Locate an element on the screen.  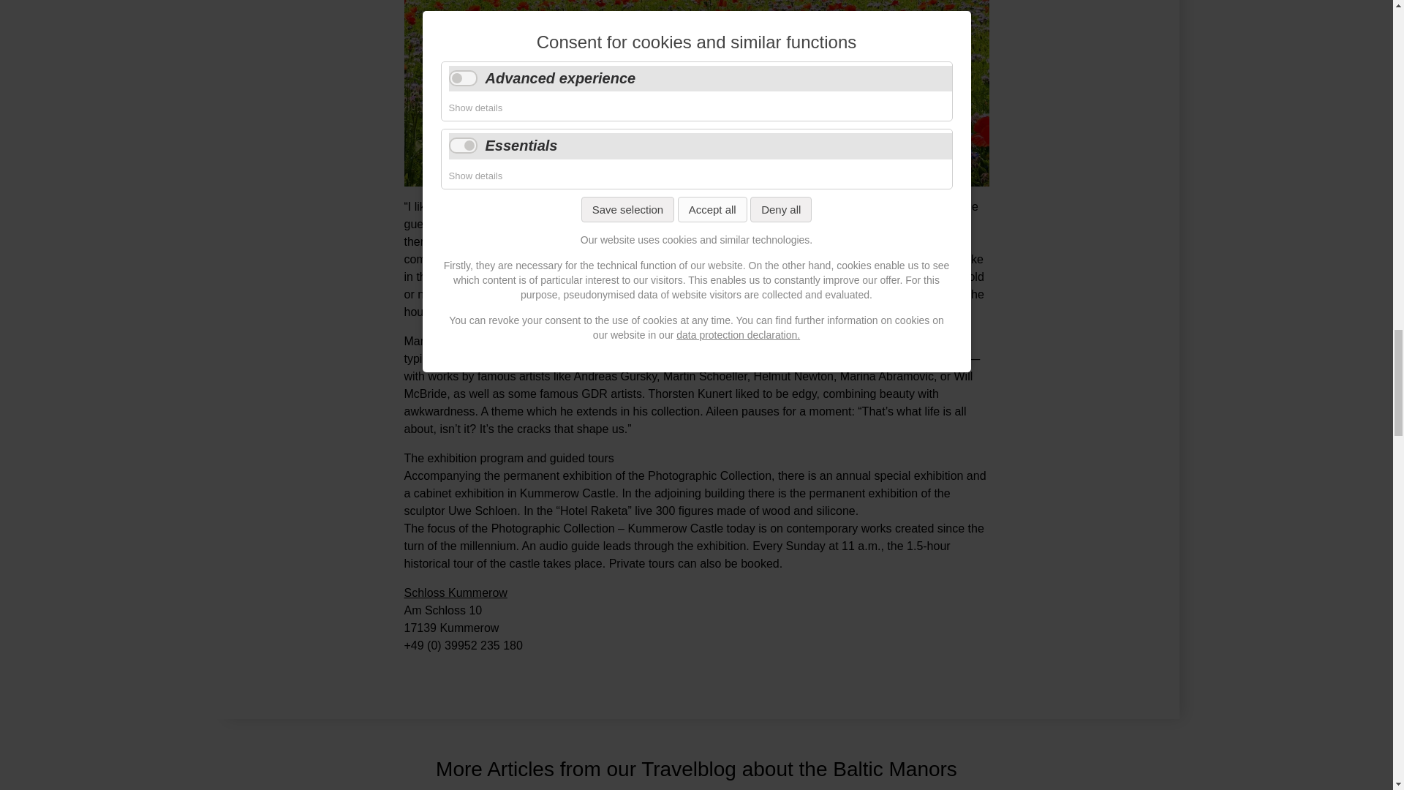
Schloss Kummerow is located at coordinates (455, 592).